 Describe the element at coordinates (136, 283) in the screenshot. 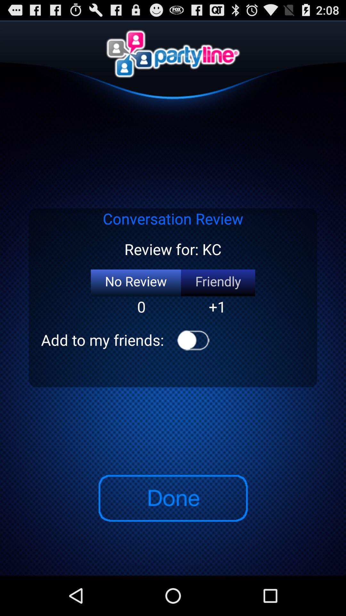

I see `tap icon above the 0` at that location.